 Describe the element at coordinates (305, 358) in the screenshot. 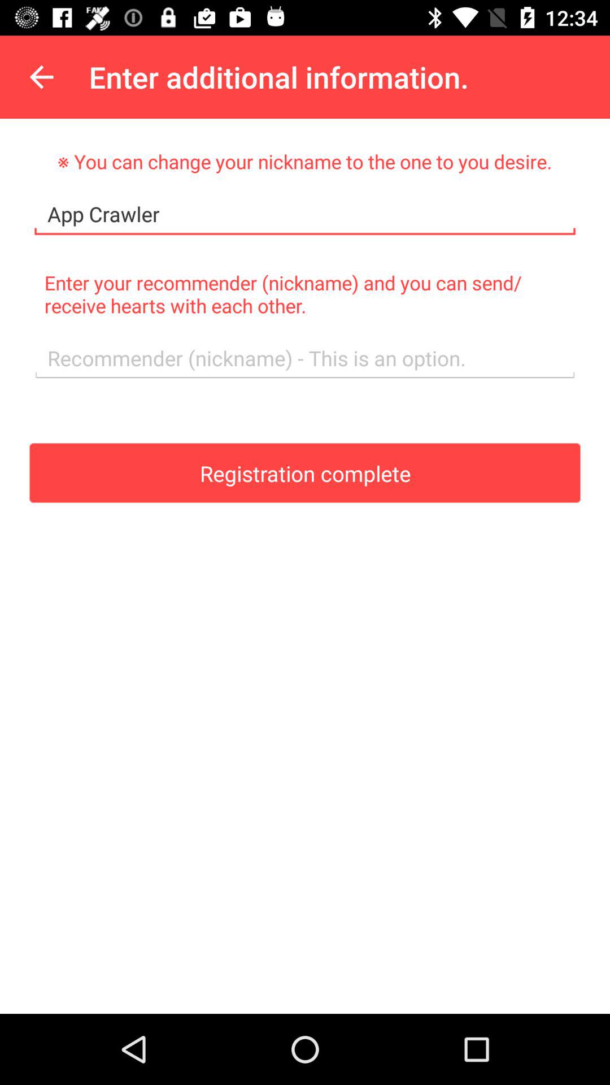

I see `enter text` at that location.